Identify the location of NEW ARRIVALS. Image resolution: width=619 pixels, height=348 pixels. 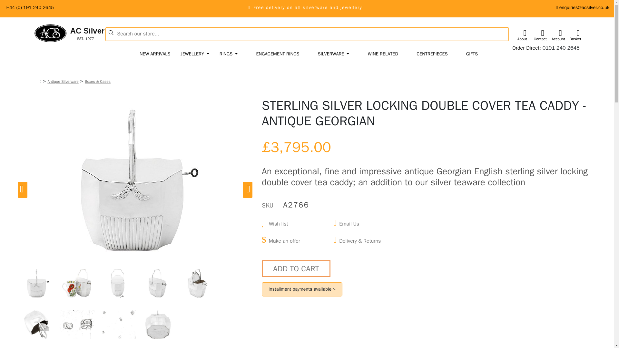
(155, 54).